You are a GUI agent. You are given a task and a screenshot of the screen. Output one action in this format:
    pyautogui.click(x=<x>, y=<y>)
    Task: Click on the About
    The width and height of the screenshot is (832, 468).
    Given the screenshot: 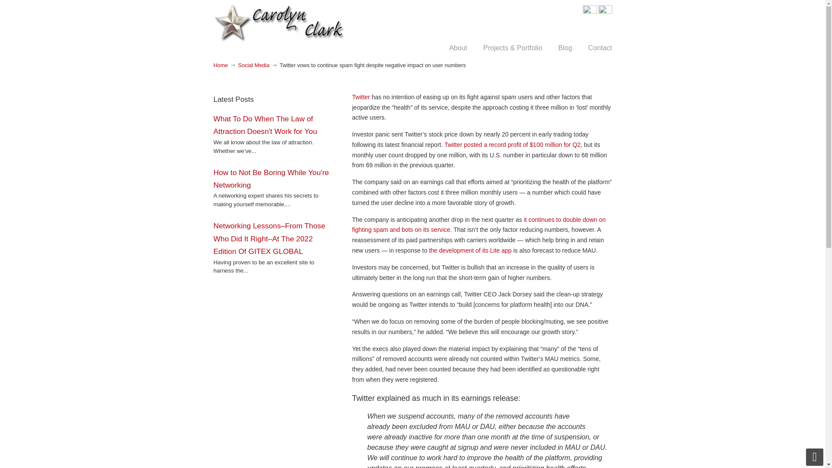 What is the action you would take?
    pyautogui.click(x=458, y=48)
    